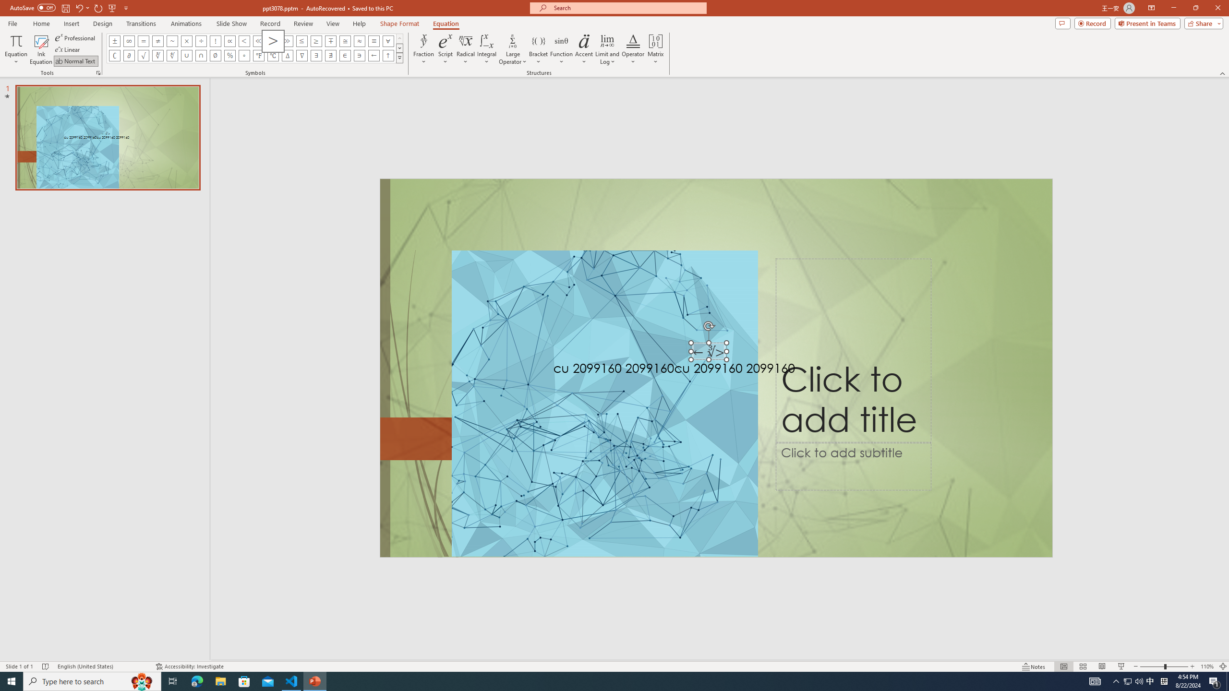 The height and width of the screenshot is (691, 1229). Describe the element at coordinates (273, 41) in the screenshot. I see `Equation Symbol Greater Than` at that location.